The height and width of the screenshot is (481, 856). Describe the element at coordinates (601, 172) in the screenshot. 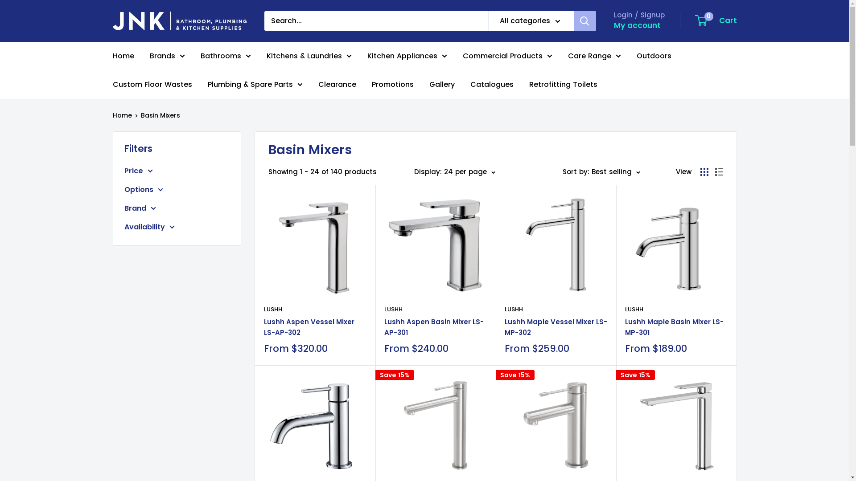

I see `Sort by: Best selling` at that location.